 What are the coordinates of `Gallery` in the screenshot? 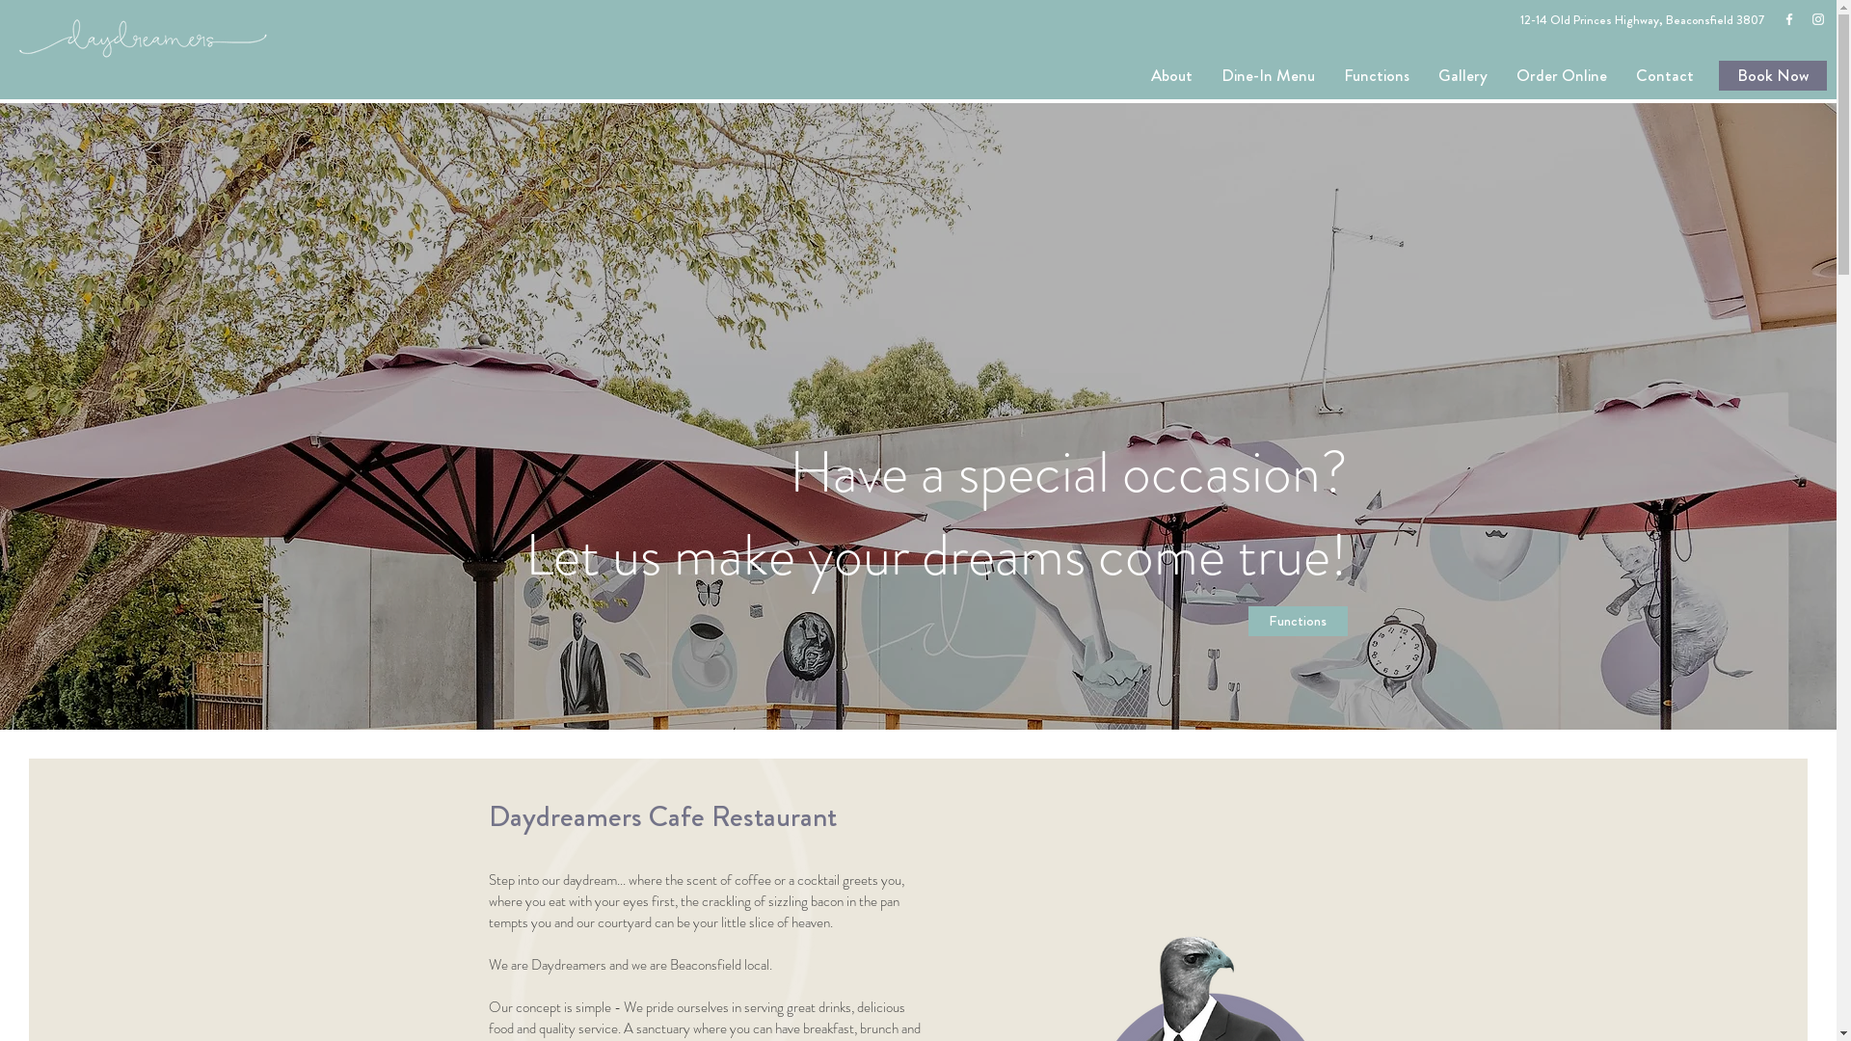 It's located at (1463, 75).